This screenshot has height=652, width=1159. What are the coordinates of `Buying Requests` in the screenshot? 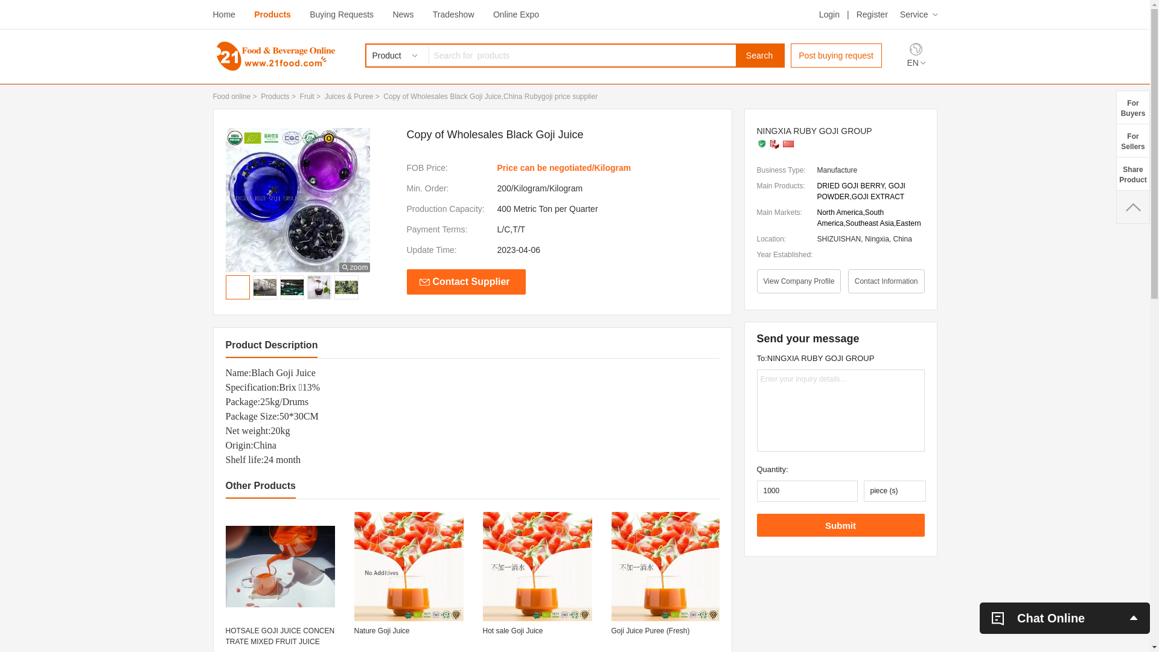 It's located at (342, 14).